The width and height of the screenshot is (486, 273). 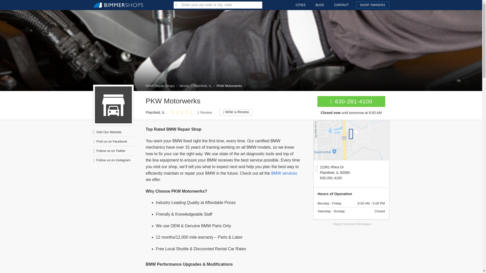 I want to click on PKW Motorwerks, so click(x=229, y=85).